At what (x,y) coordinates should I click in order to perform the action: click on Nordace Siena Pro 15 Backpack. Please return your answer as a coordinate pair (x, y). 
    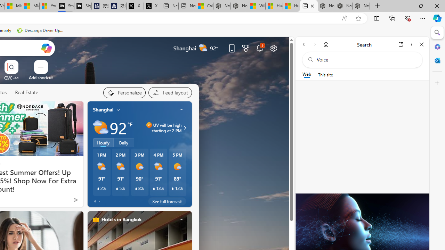
    Looking at the image, I should click on (343, 6).